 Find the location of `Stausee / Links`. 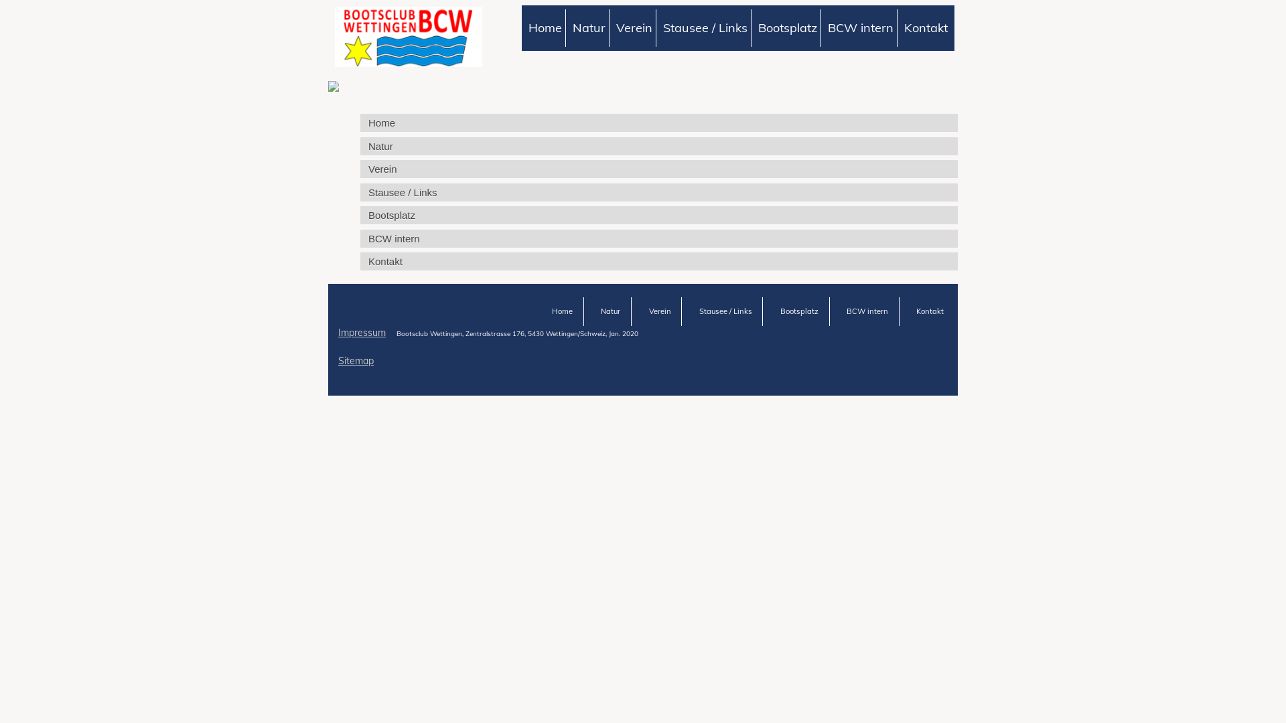

Stausee / Links is located at coordinates (726, 312).